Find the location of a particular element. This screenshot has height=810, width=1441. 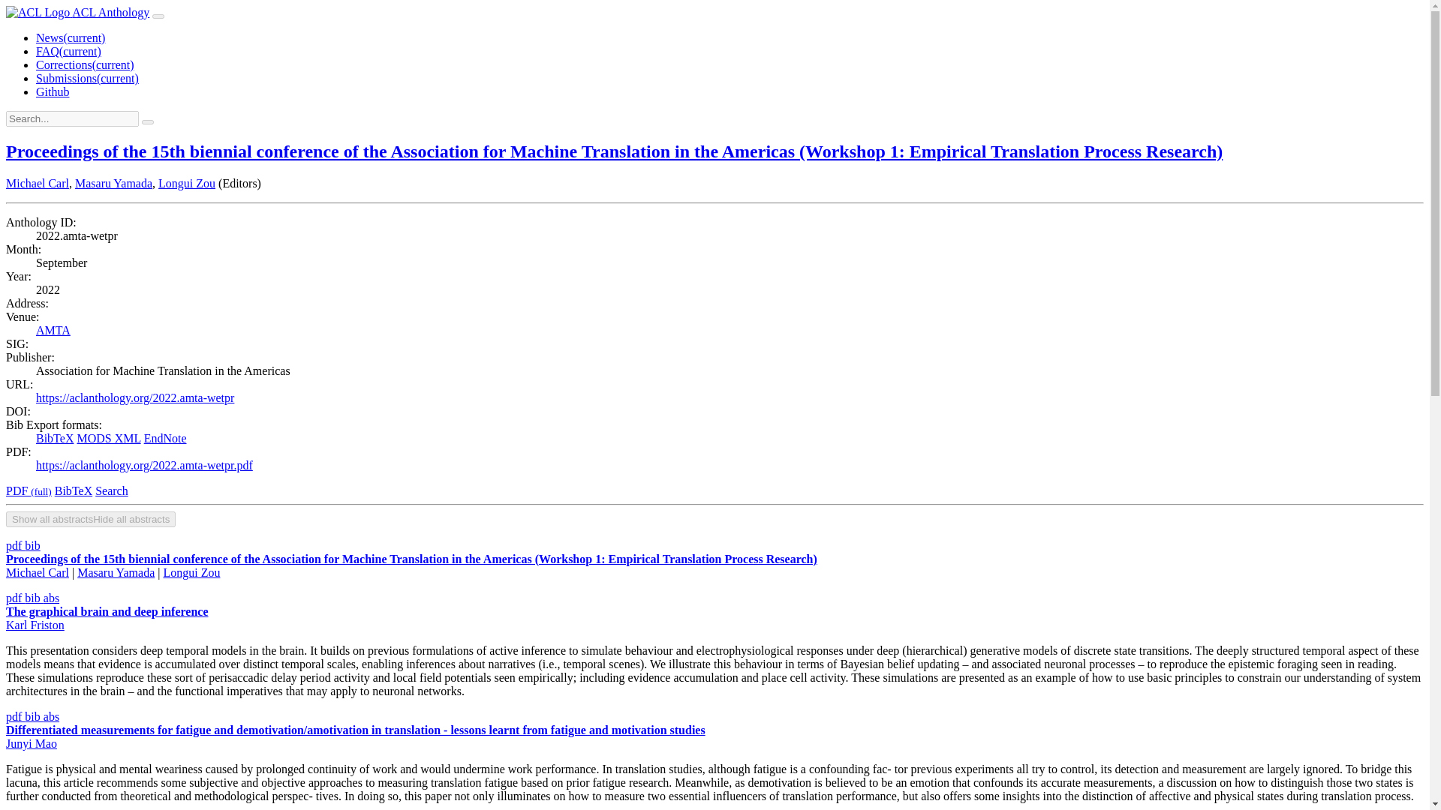

abs is located at coordinates (51, 717).